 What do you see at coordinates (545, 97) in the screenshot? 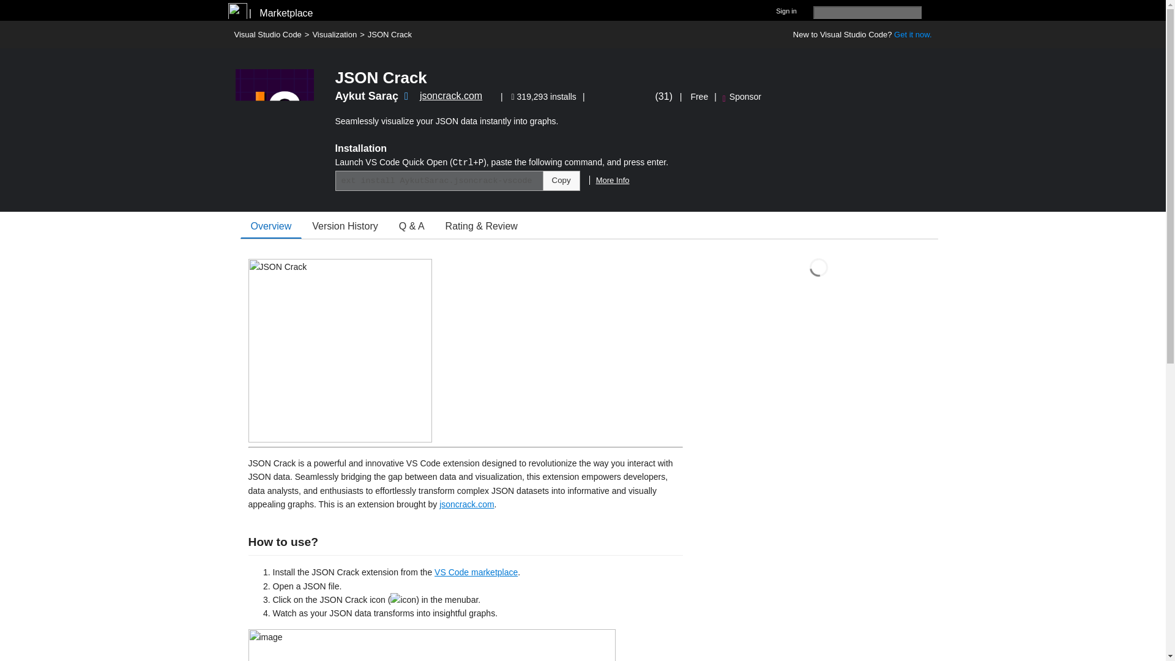
I see `The number of unique installations, not including updates.` at bounding box center [545, 97].